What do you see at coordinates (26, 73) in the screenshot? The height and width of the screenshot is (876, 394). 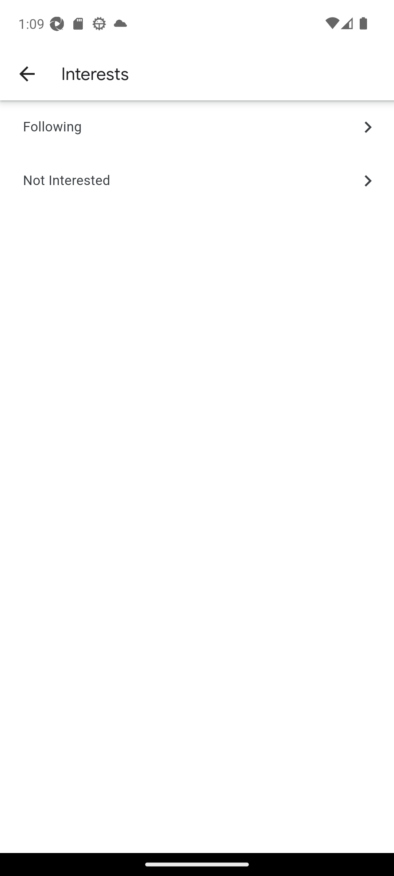 I see `Back` at bounding box center [26, 73].